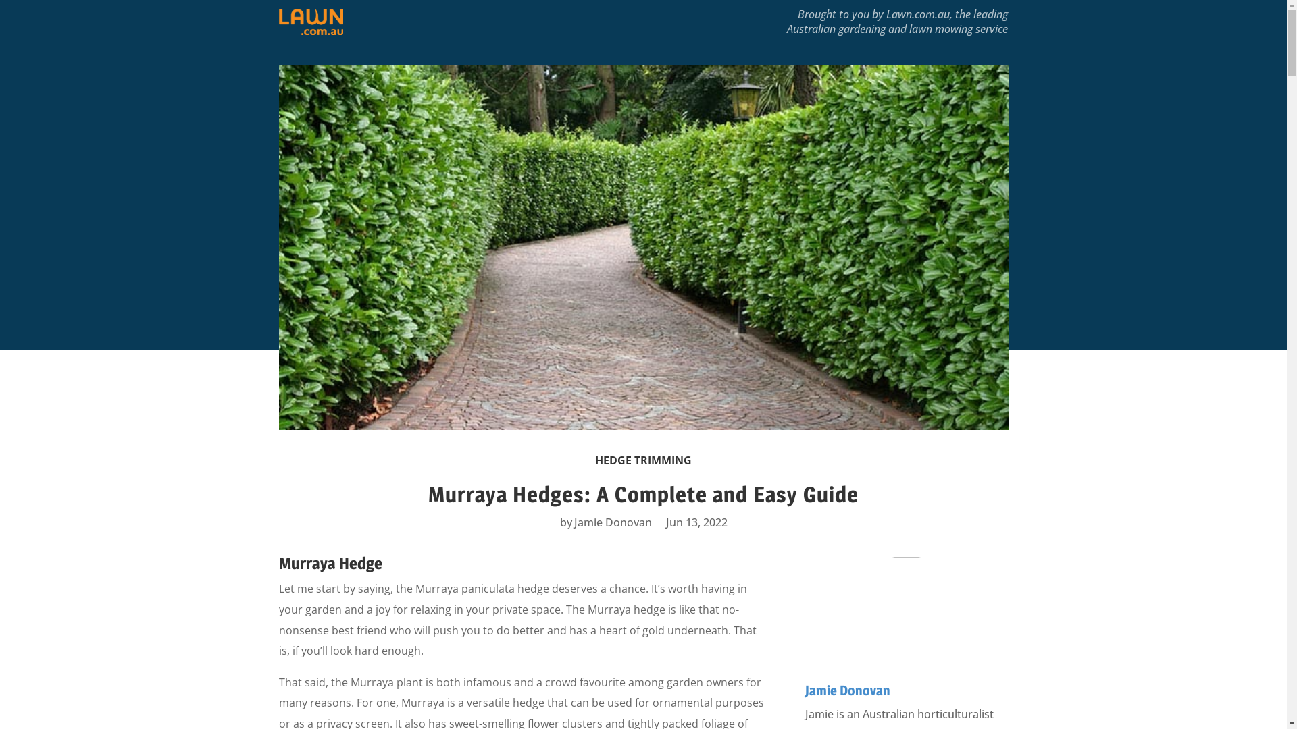 This screenshot has height=729, width=1297. I want to click on Jamie Donovan, so click(848, 691).